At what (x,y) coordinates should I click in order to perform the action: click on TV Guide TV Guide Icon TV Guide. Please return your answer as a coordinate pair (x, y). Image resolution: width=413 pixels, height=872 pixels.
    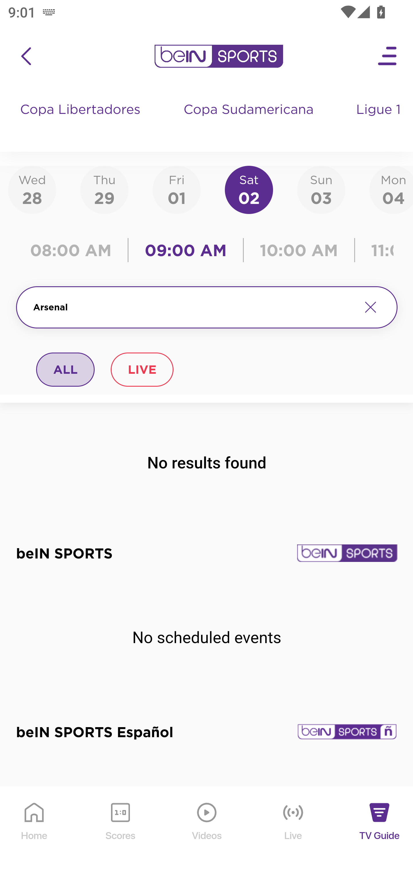
    Looking at the image, I should click on (380, 830).